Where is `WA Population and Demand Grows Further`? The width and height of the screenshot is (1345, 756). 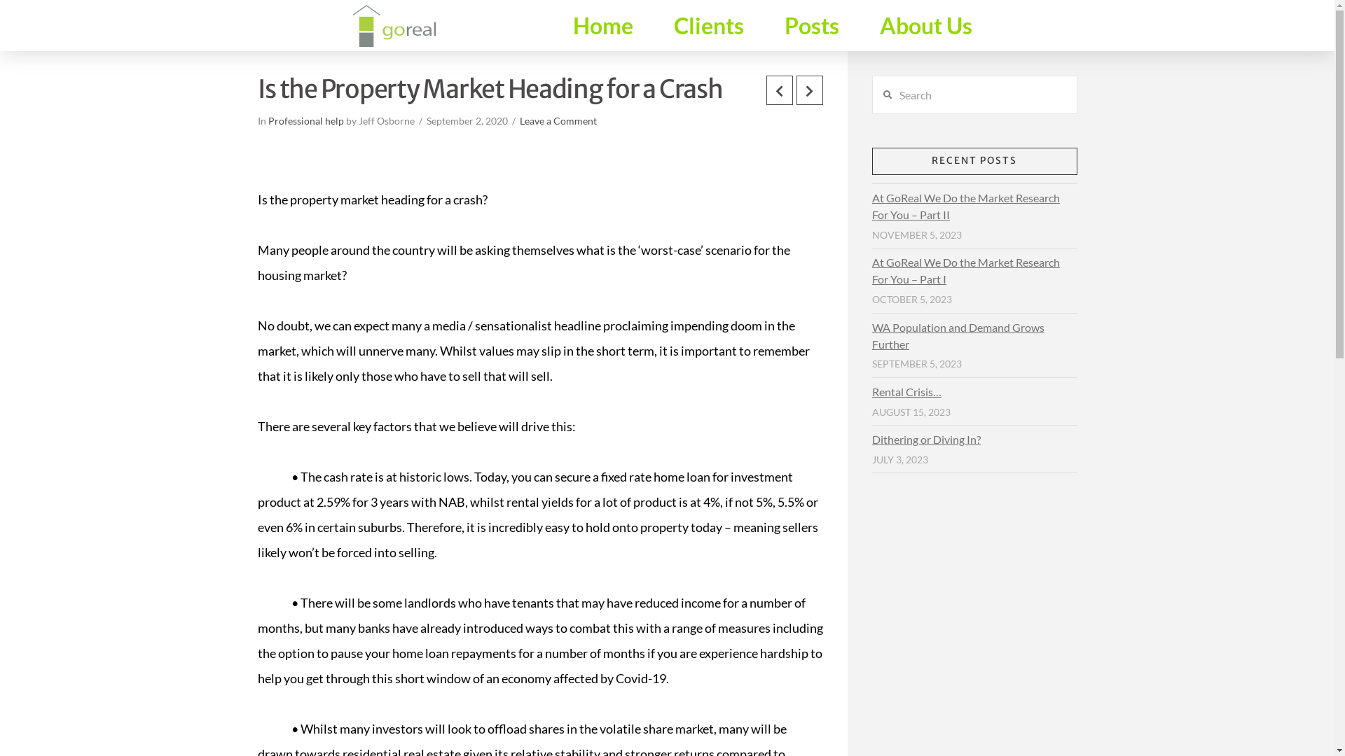
WA Population and Demand Grows Further is located at coordinates (958, 335).